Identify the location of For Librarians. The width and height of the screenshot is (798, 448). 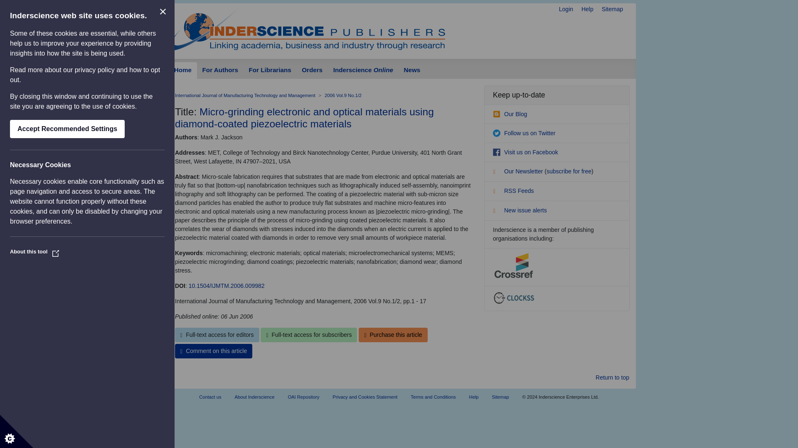
(270, 71).